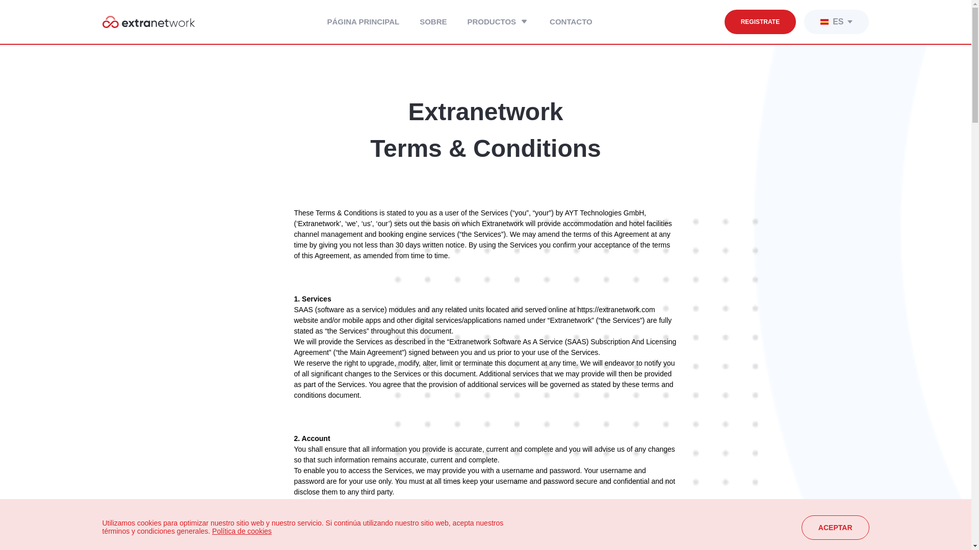  Describe the element at coordinates (835, 527) in the screenshot. I see `ACEPTAR` at that location.